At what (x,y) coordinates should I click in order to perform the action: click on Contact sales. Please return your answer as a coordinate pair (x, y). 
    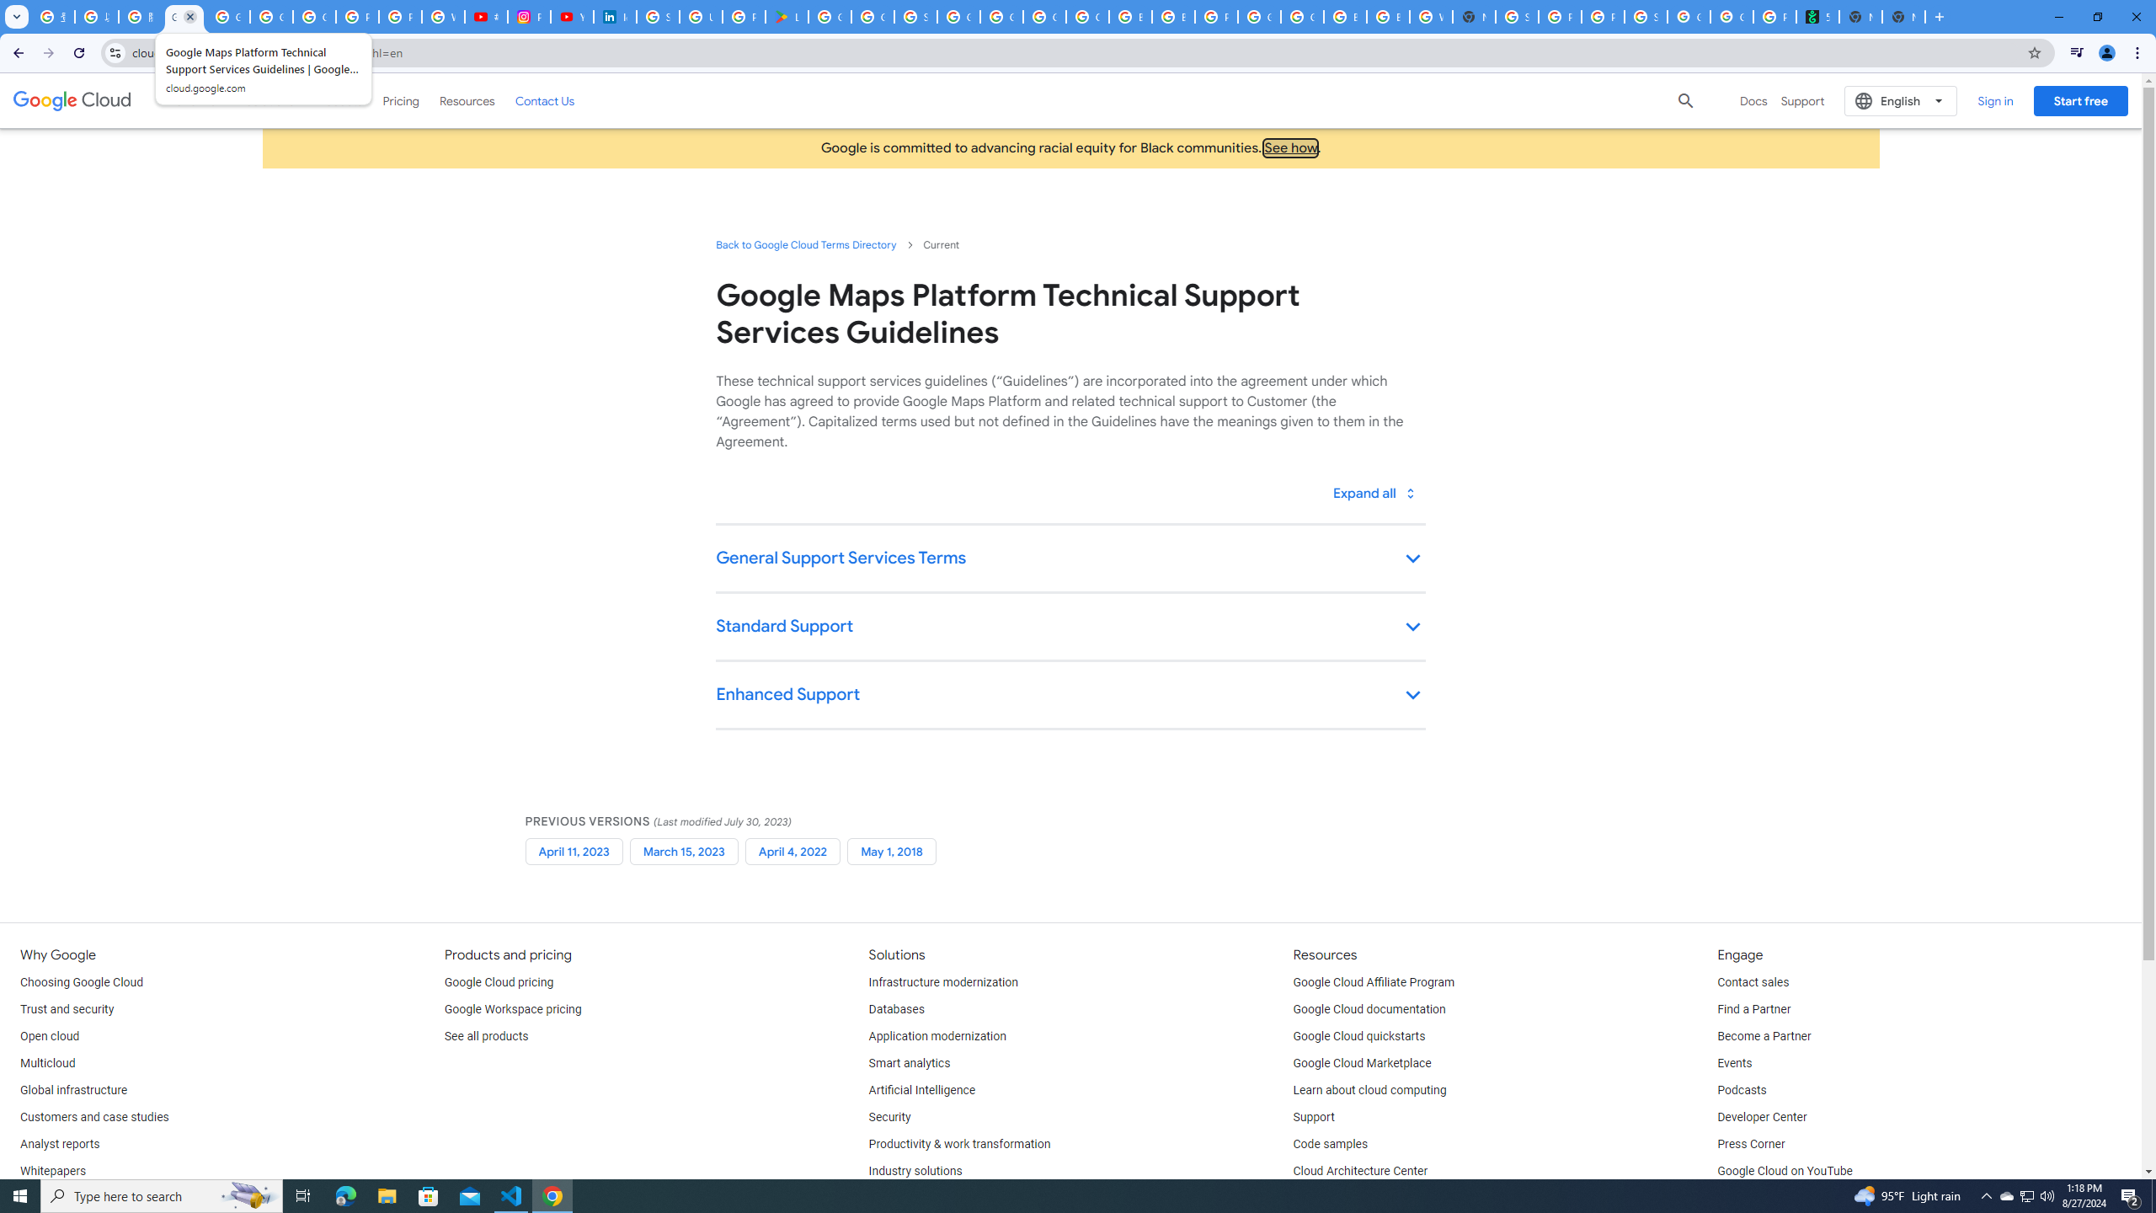
    Looking at the image, I should click on (1752, 982).